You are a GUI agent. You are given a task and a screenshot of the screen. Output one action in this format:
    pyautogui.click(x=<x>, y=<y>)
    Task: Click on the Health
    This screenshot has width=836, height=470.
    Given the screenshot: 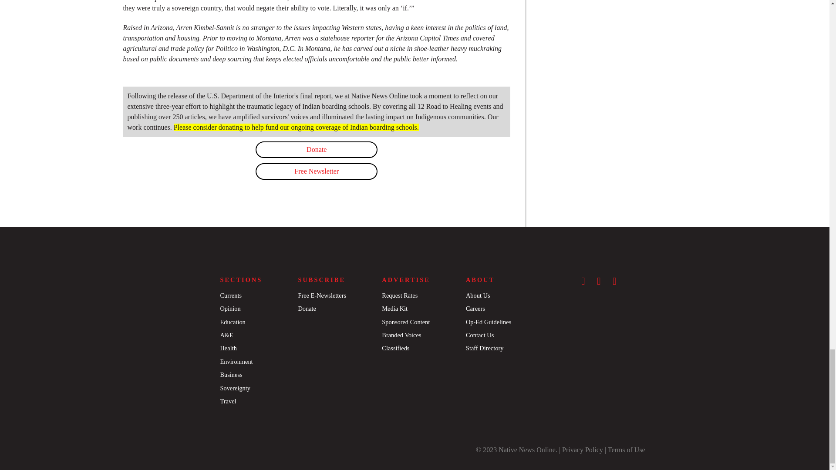 What is the action you would take?
    pyautogui.click(x=228, y=348)
    